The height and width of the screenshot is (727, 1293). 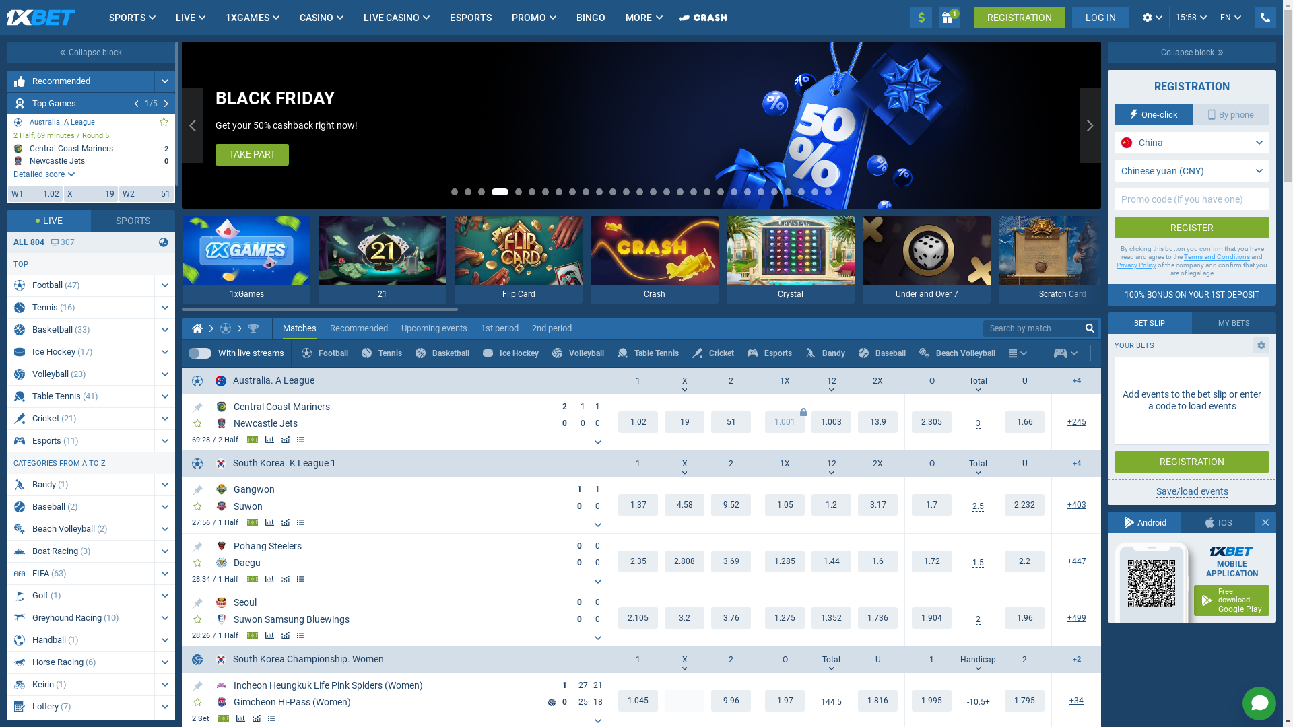 What do you see at coordinates (1025, 561) in the screenshot?
I see `2.2` at bounding box center [1025, 561].